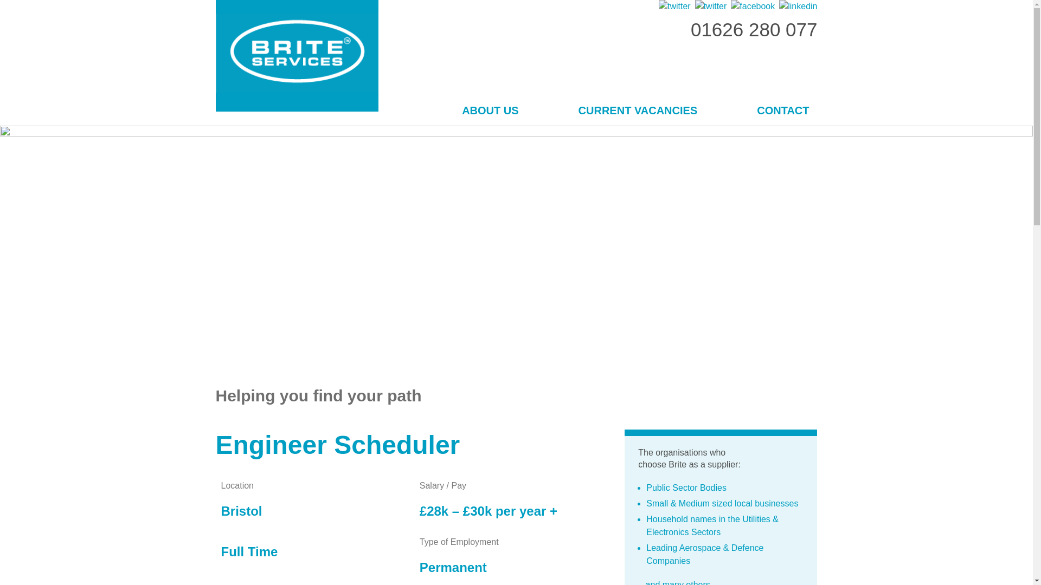 The image size is (1041, 585). I want to click on CURRENT VACANCIES, so click(638, 112).